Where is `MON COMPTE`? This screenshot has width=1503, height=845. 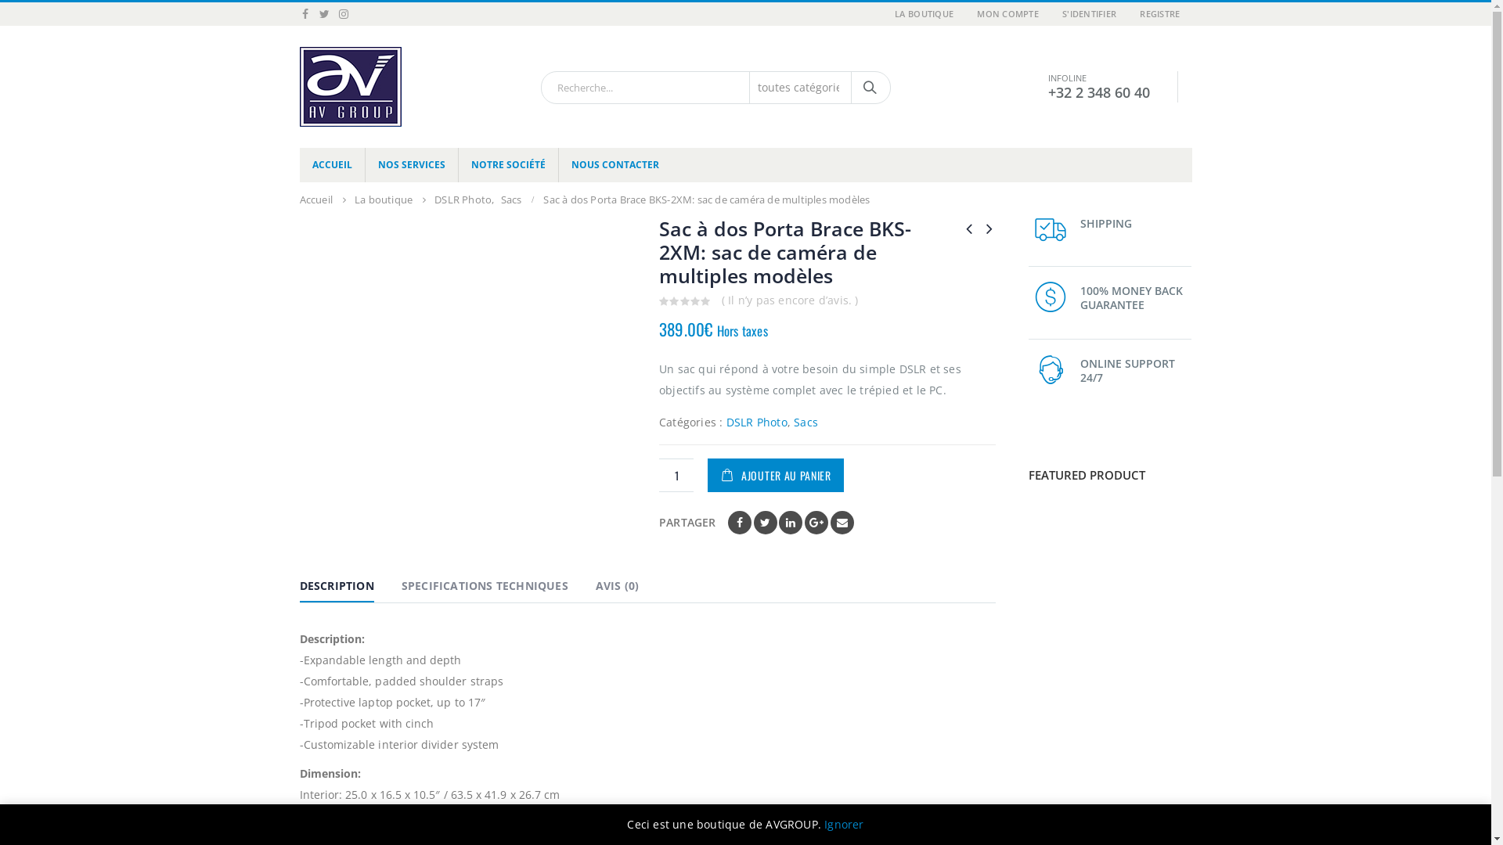 MON COMPTE is located at coordinates (1008, 14).